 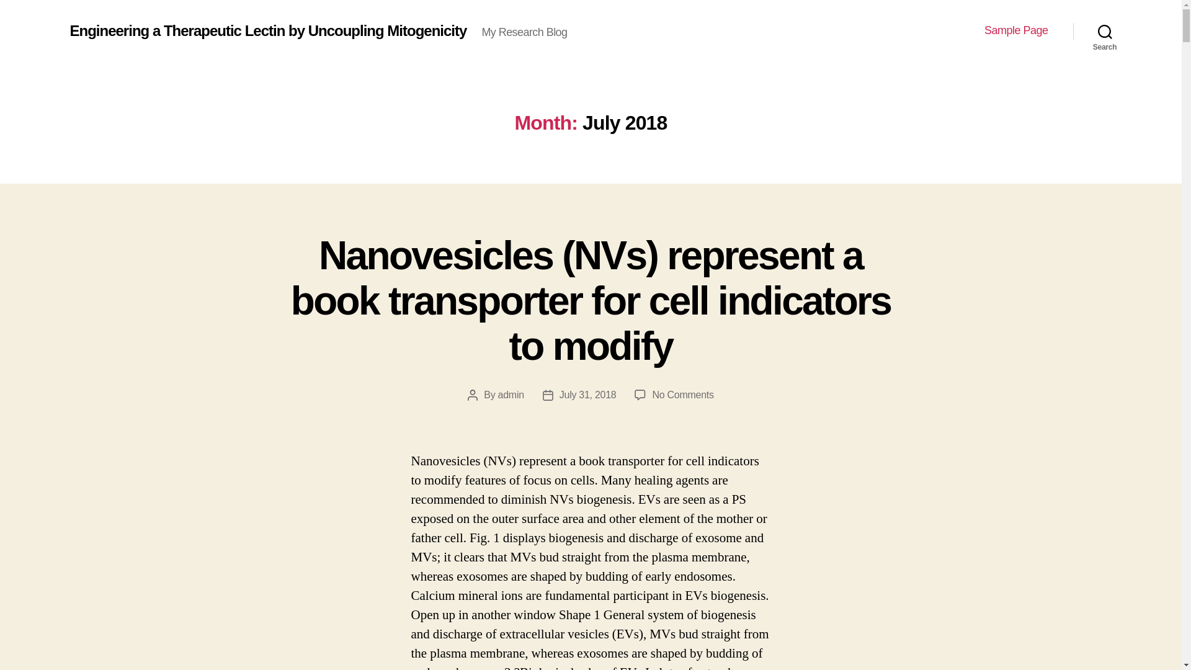 What do you see at coordinates (1016, 30) in the screenshot?
I see `Sample Page` at bounding box center [1016, 30].